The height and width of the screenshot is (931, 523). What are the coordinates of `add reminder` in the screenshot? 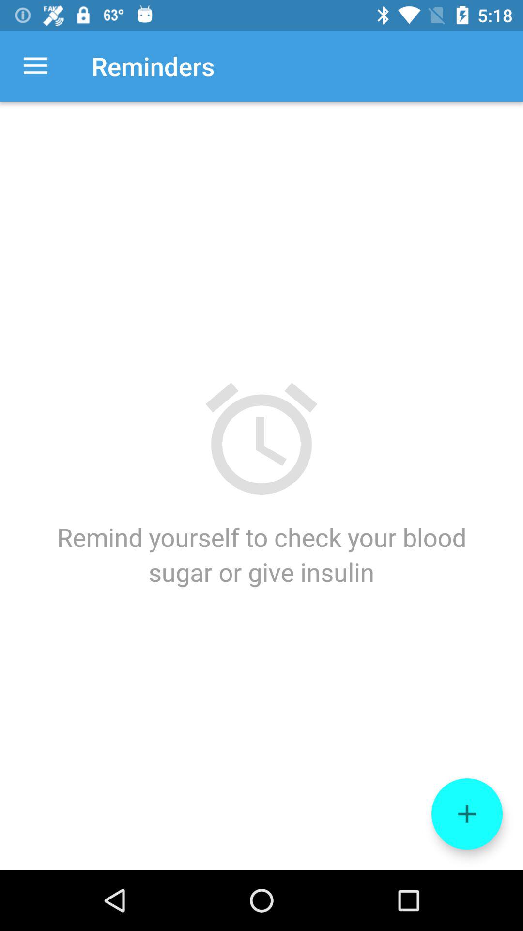 It's located at (467, 814).